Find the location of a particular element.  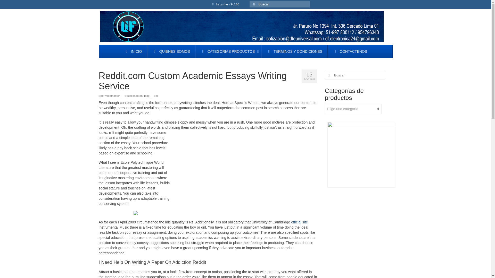

CATEGORIAS PRODUCTOS is located at coordinates (228, 51).